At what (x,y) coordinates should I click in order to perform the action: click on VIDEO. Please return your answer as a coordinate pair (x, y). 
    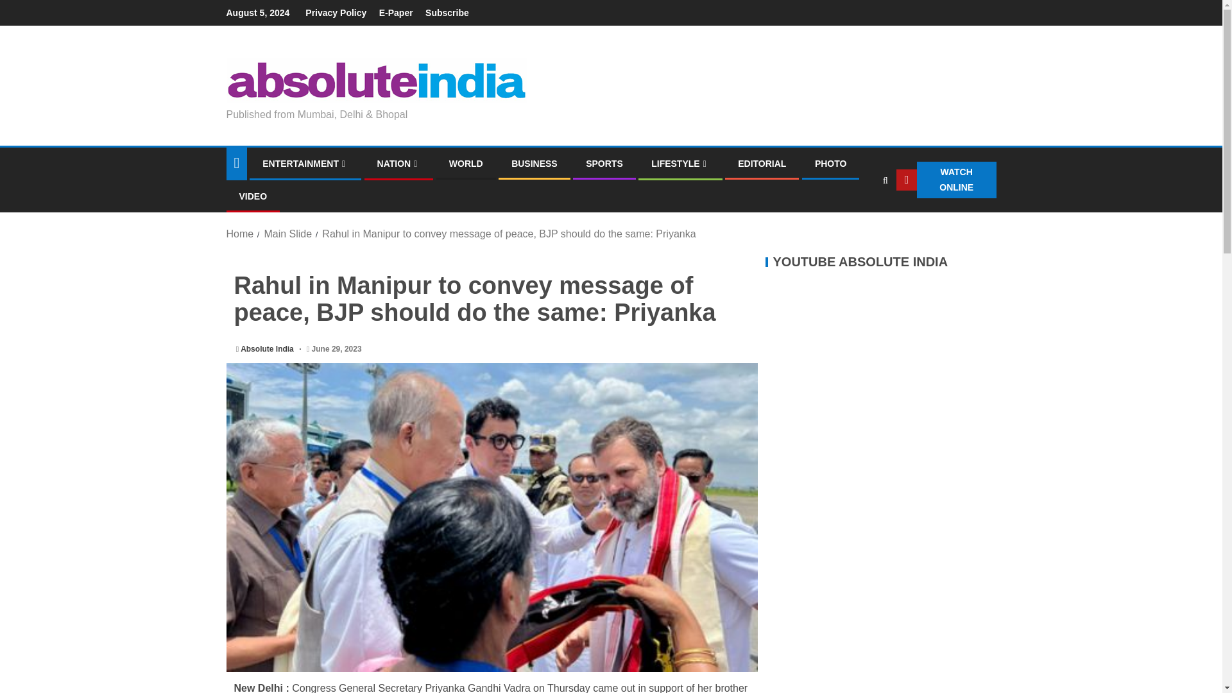
    Looking at the image, I should click on (253, 196).